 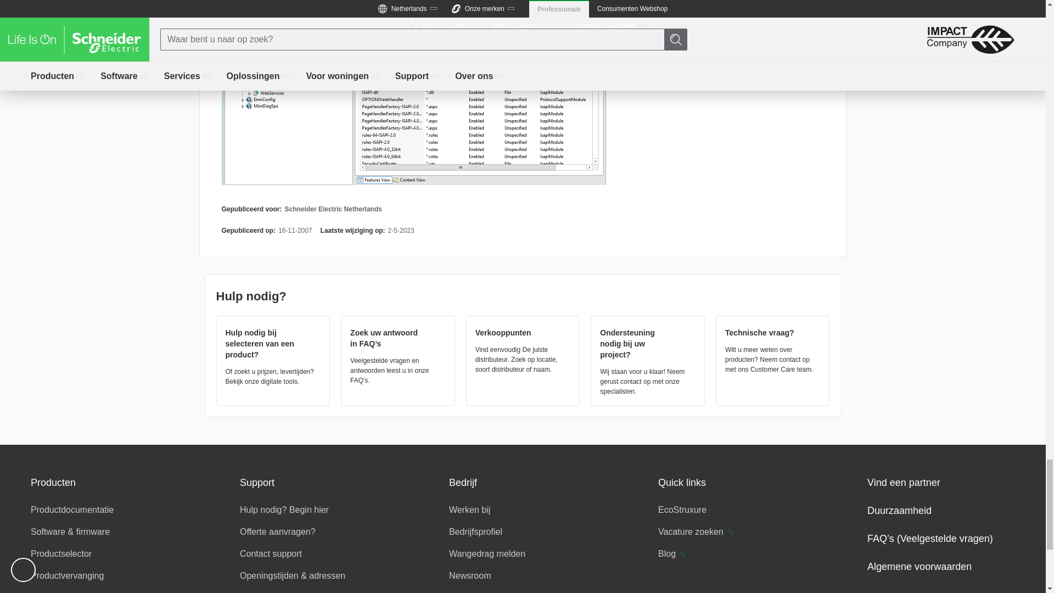 What do you see at coordinates (272, 356) in the screenshot?
I see `Hulp nodig bij selecteren van een product? ` at bounding box center [272, 356].